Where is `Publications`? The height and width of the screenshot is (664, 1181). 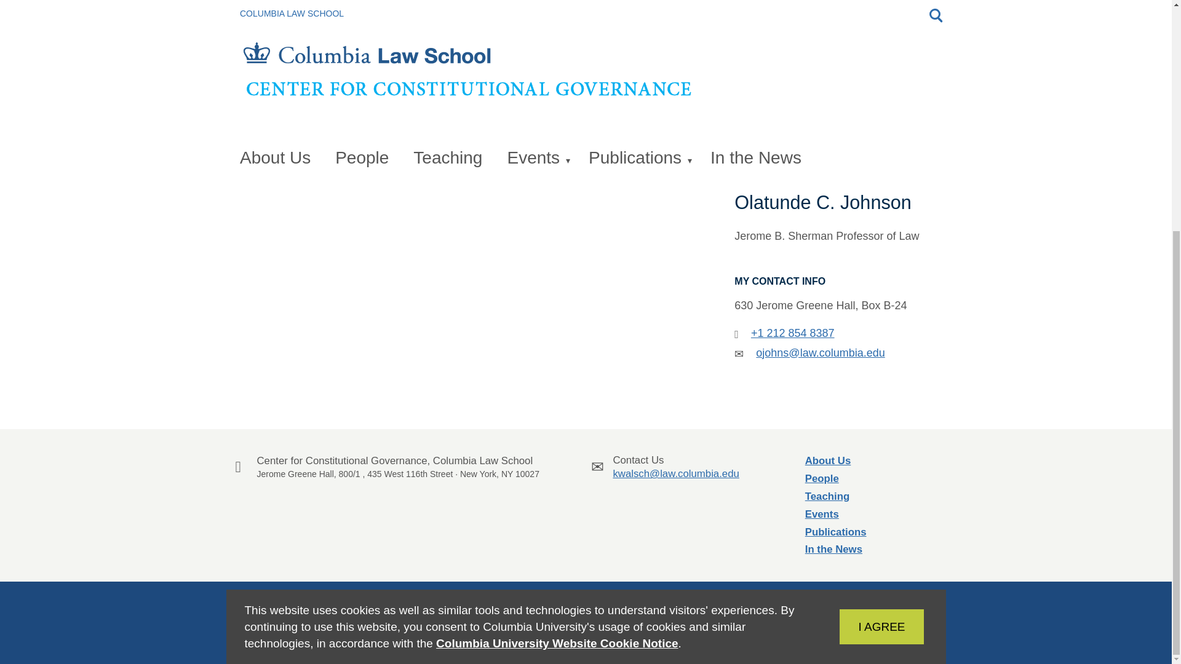
Publications is located at coordinates (836, 531).